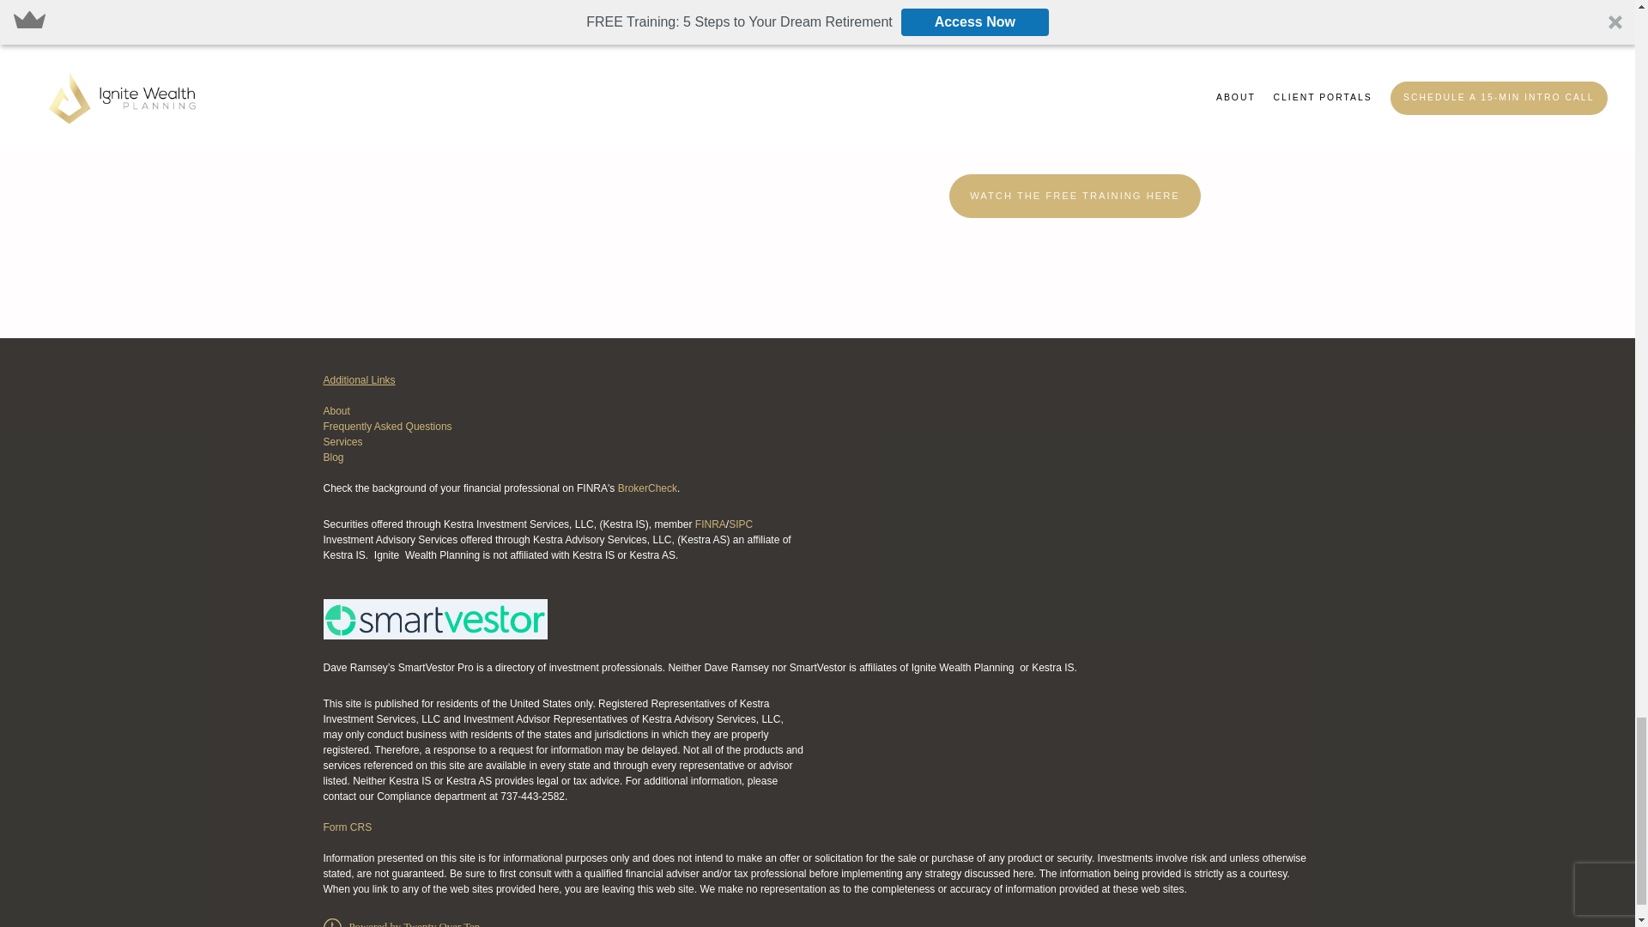 This screenshot has width=1648, height=927. I want to click on Services, so click(342, 441).